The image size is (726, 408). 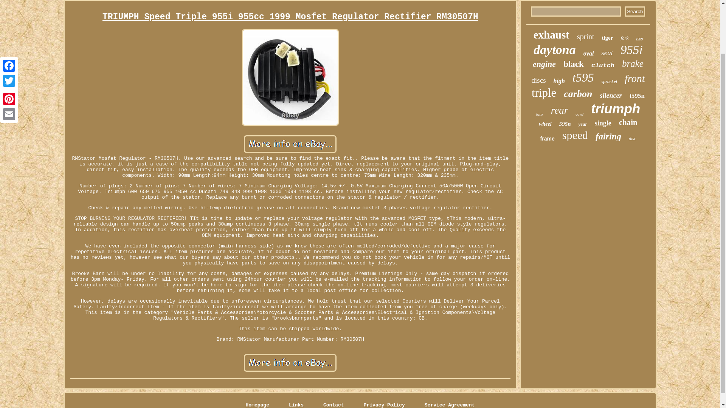 I want to click on Pinterest, so click(x=9, y=41).